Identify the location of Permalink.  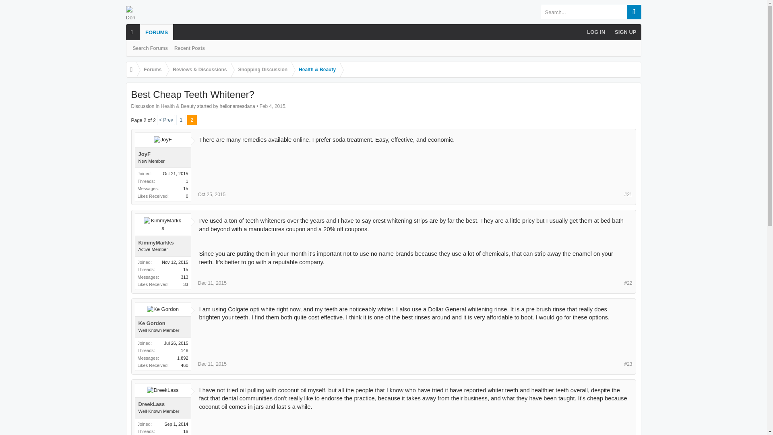
(628, 364).